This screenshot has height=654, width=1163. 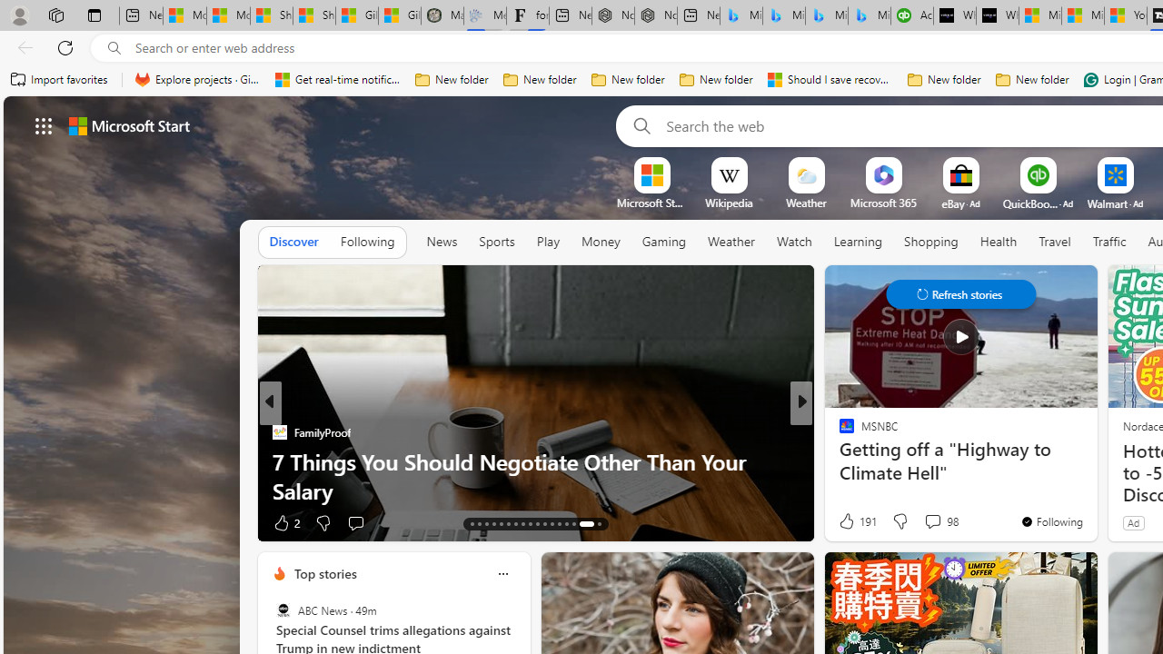 What do you see at coordinates (883, 203) in the screenshot?
I see `Microsoft 365` at bounding box center [883, 203].